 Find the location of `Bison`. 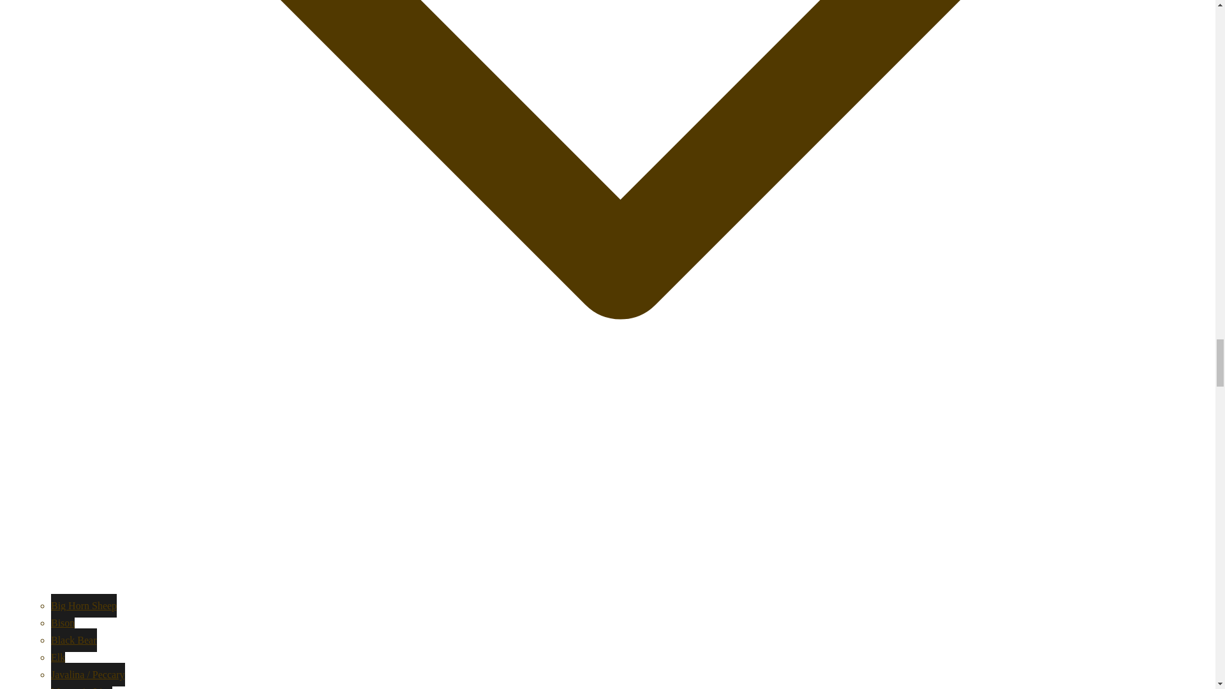

Bison is located at coordinates (63, 623).